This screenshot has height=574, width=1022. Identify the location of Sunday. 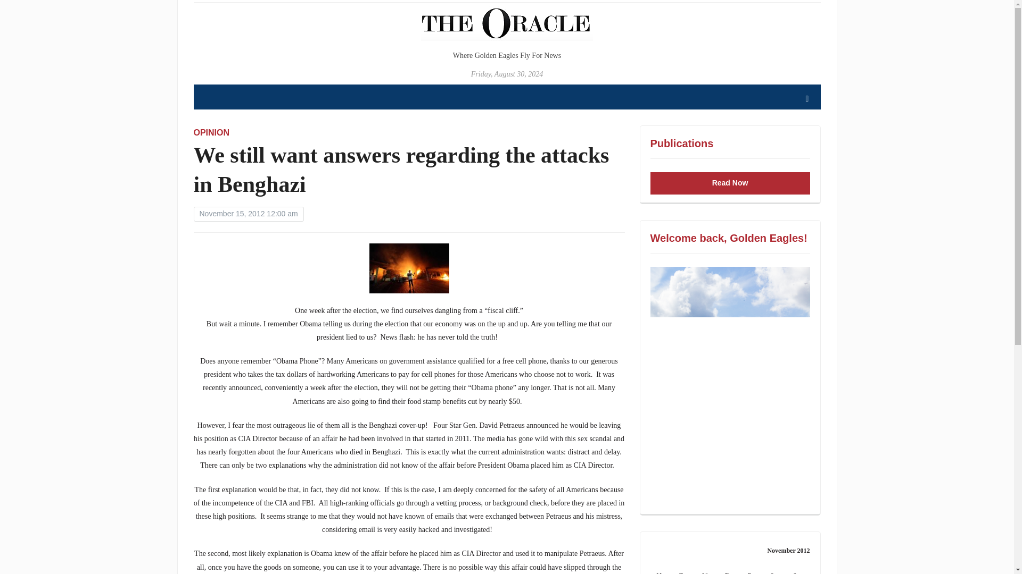
(798, 569).